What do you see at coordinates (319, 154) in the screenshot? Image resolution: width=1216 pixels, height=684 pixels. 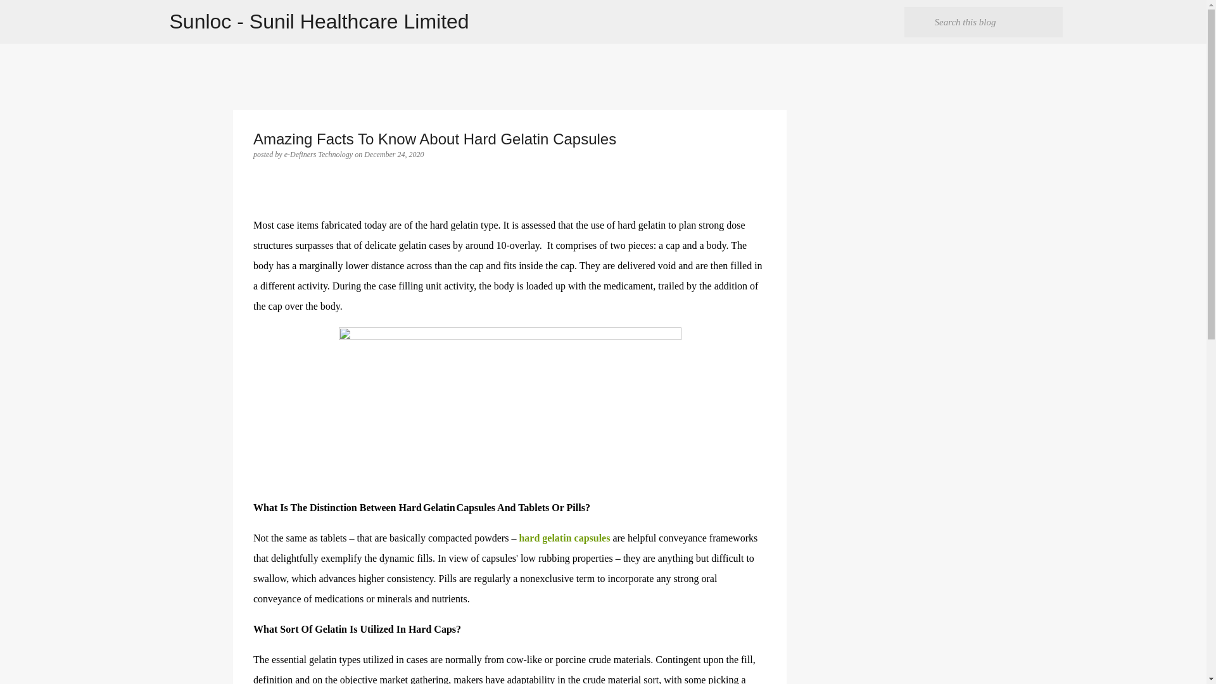 I see `e-Definers Technology` at bounding box center [319, 154].